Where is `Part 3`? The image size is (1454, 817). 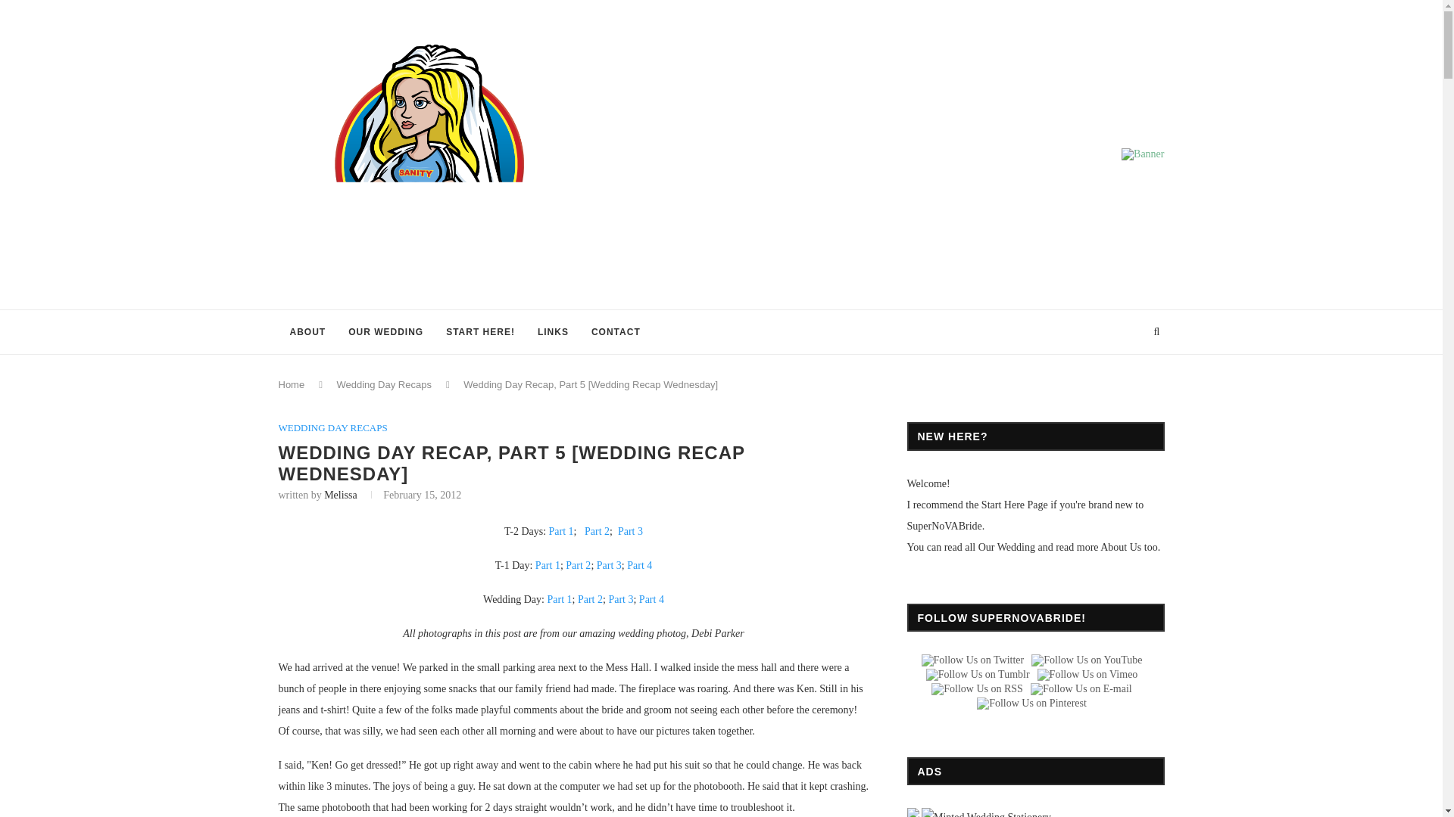 Part 3 is located at coordinates (609, 564).